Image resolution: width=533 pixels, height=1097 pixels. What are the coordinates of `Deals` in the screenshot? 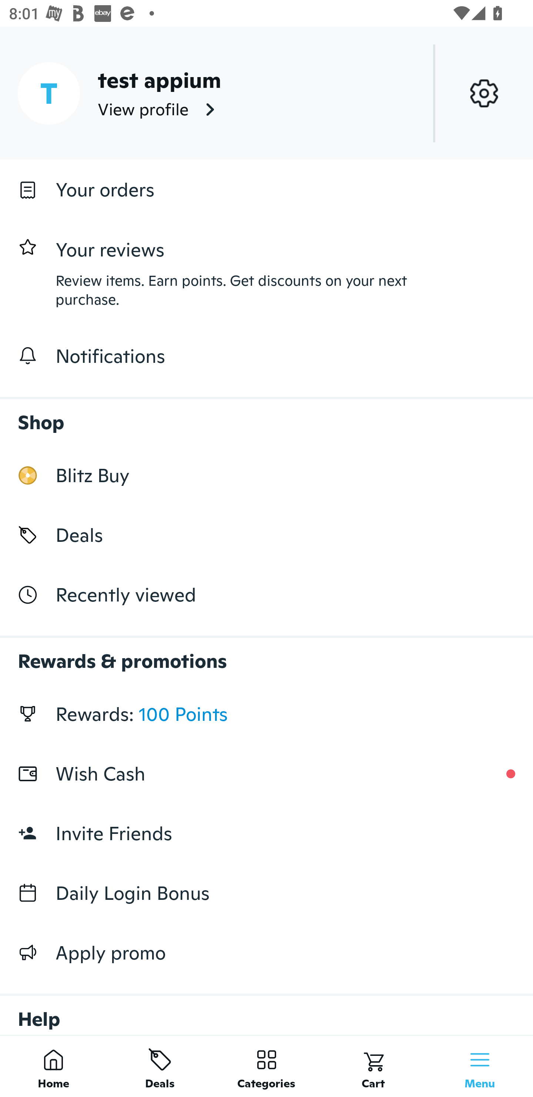 It's located at (266, 534).